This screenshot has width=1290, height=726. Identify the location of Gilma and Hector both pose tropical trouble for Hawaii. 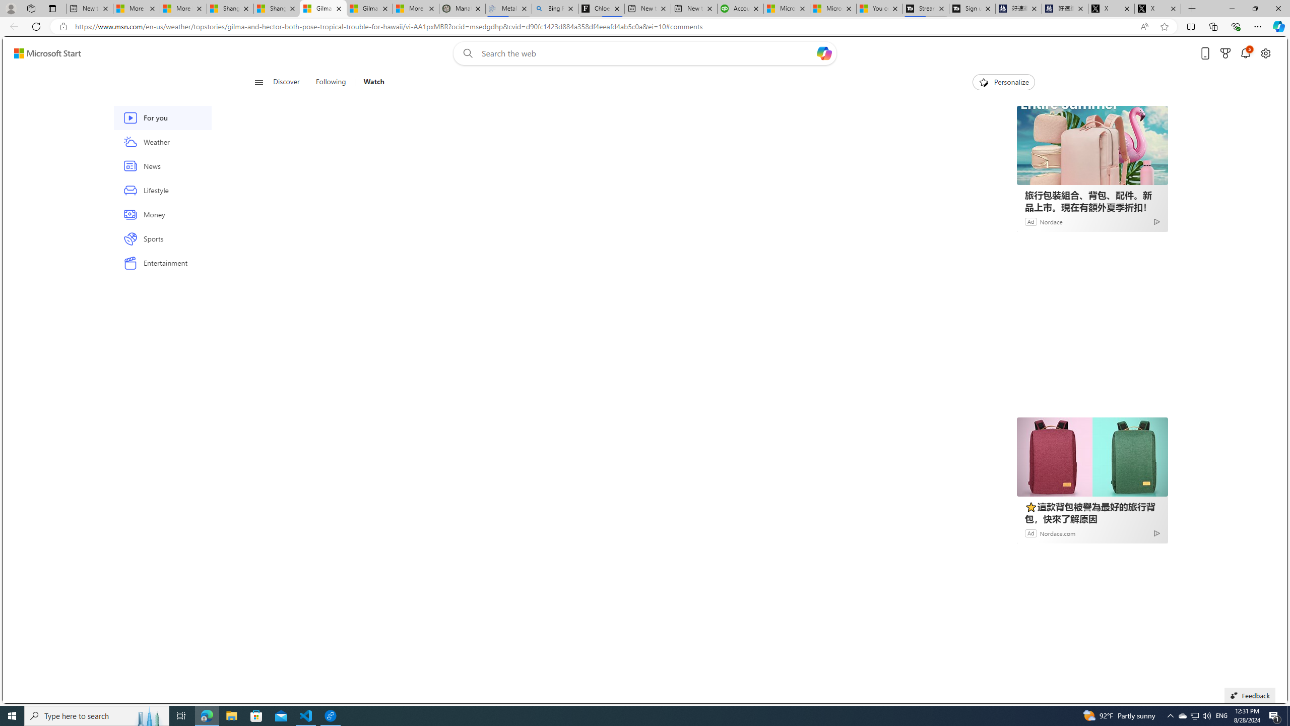
(369, 9).